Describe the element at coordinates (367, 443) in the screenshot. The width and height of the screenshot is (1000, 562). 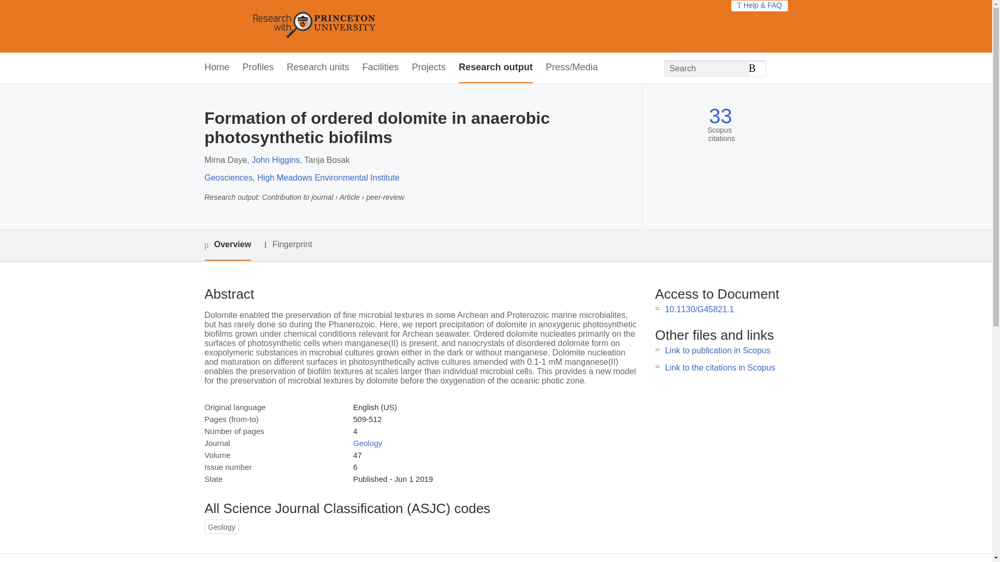
I see `Geology` at that location.